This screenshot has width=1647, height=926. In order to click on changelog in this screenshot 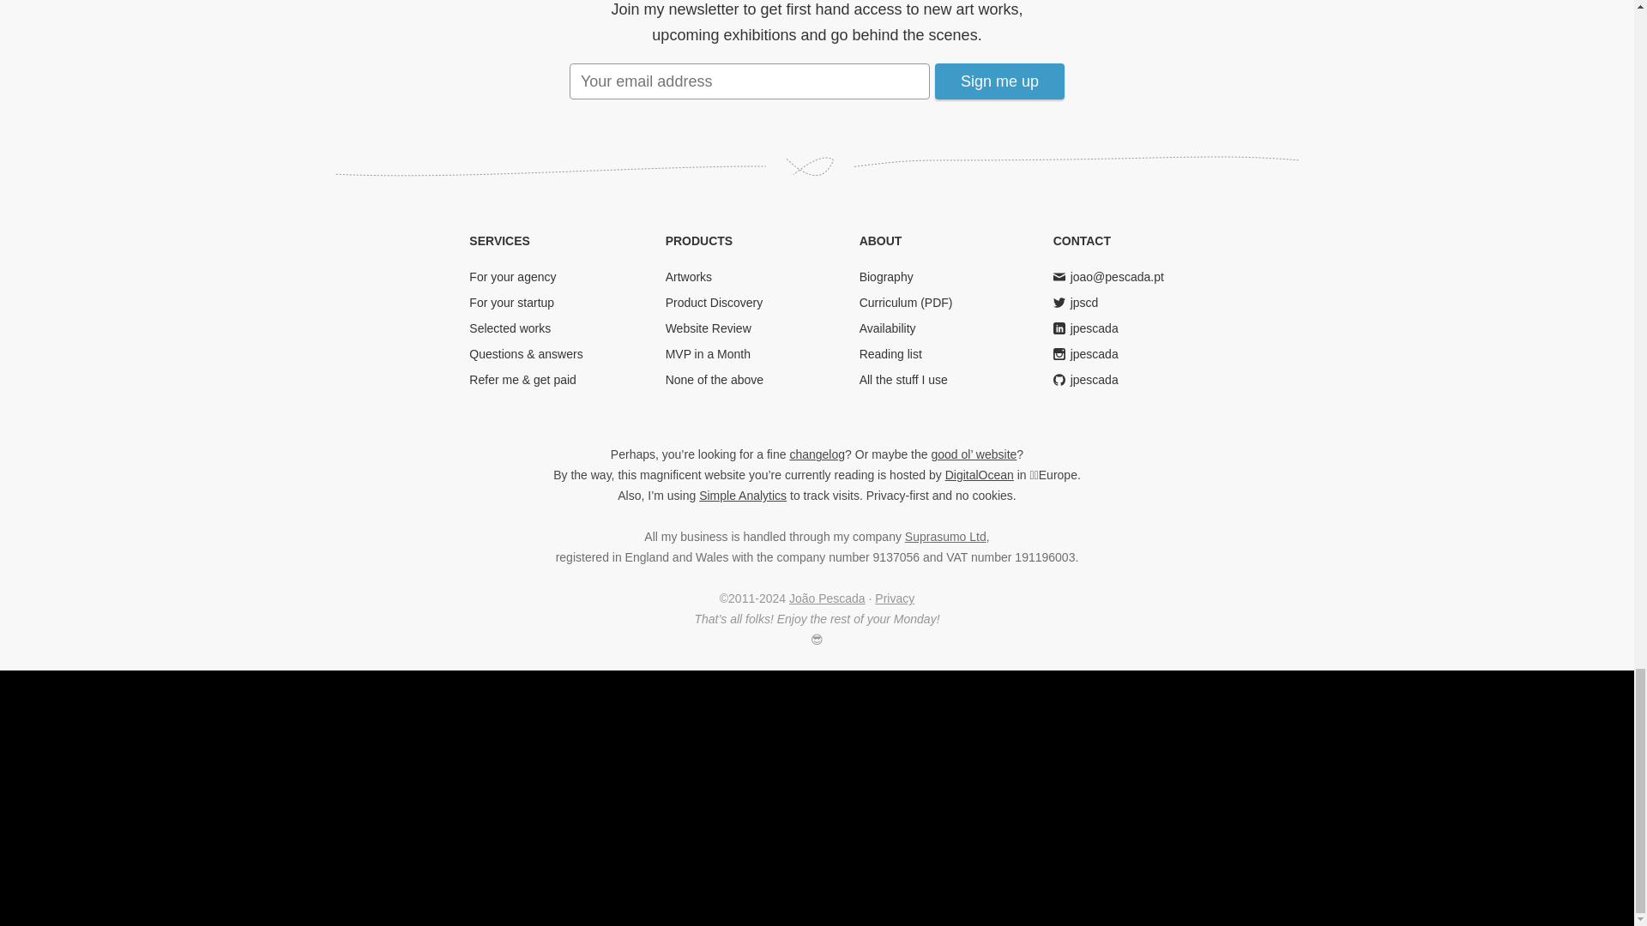, I will do `click(817, 454)`.